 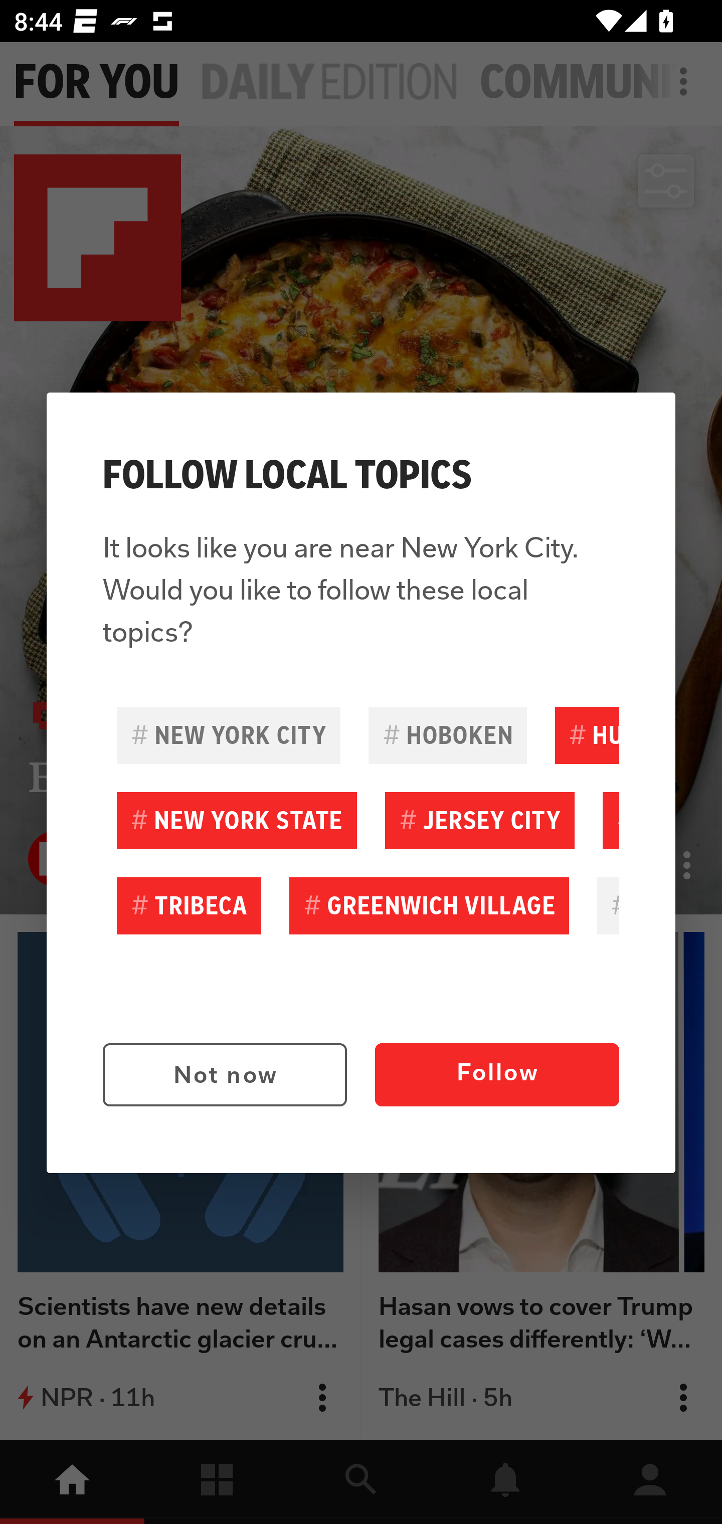 What do you see at coordinates (237, 820) in the screenshot?
I see `# NEW YORK STATE` at bounding box center [237, 820].